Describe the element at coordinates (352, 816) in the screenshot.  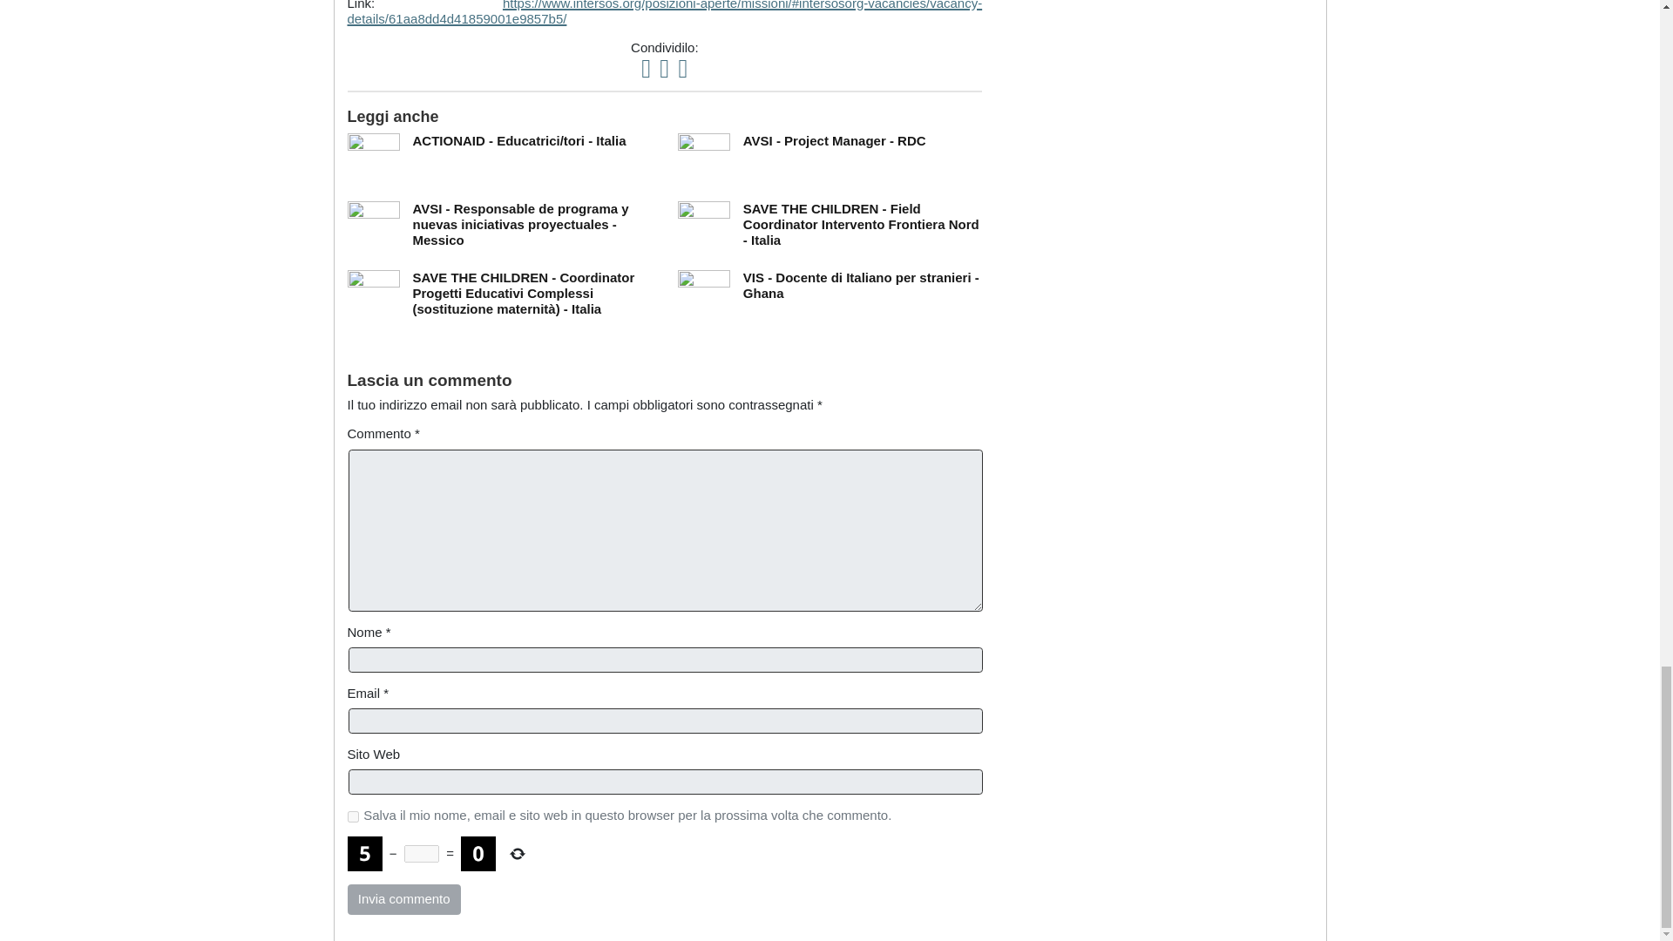
I see `yes` at that location.